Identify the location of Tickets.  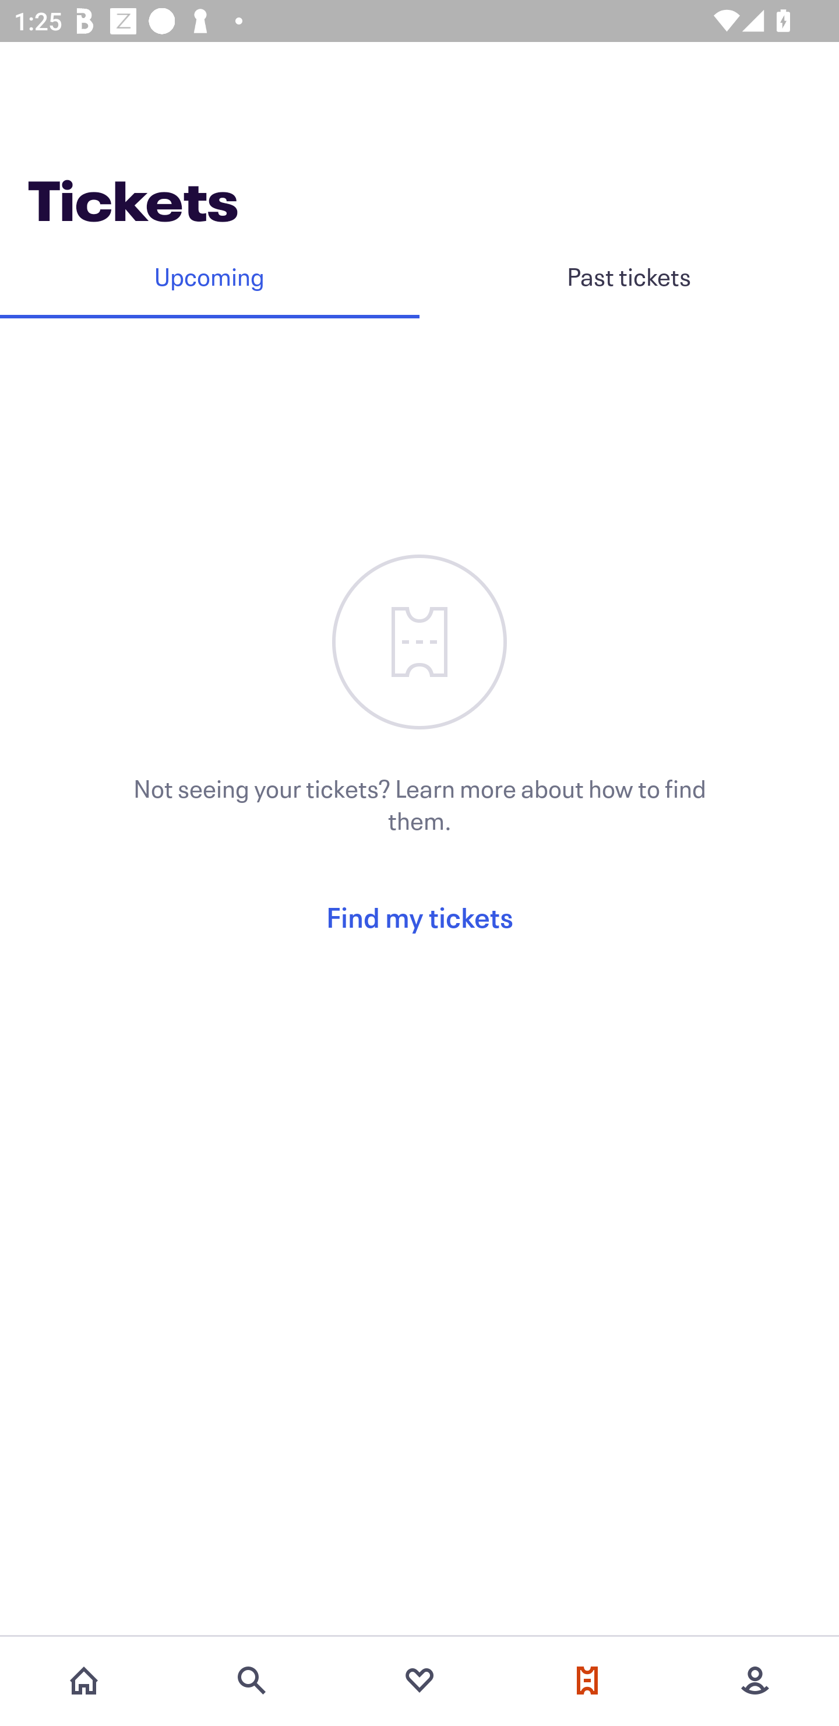
(587, 1681).